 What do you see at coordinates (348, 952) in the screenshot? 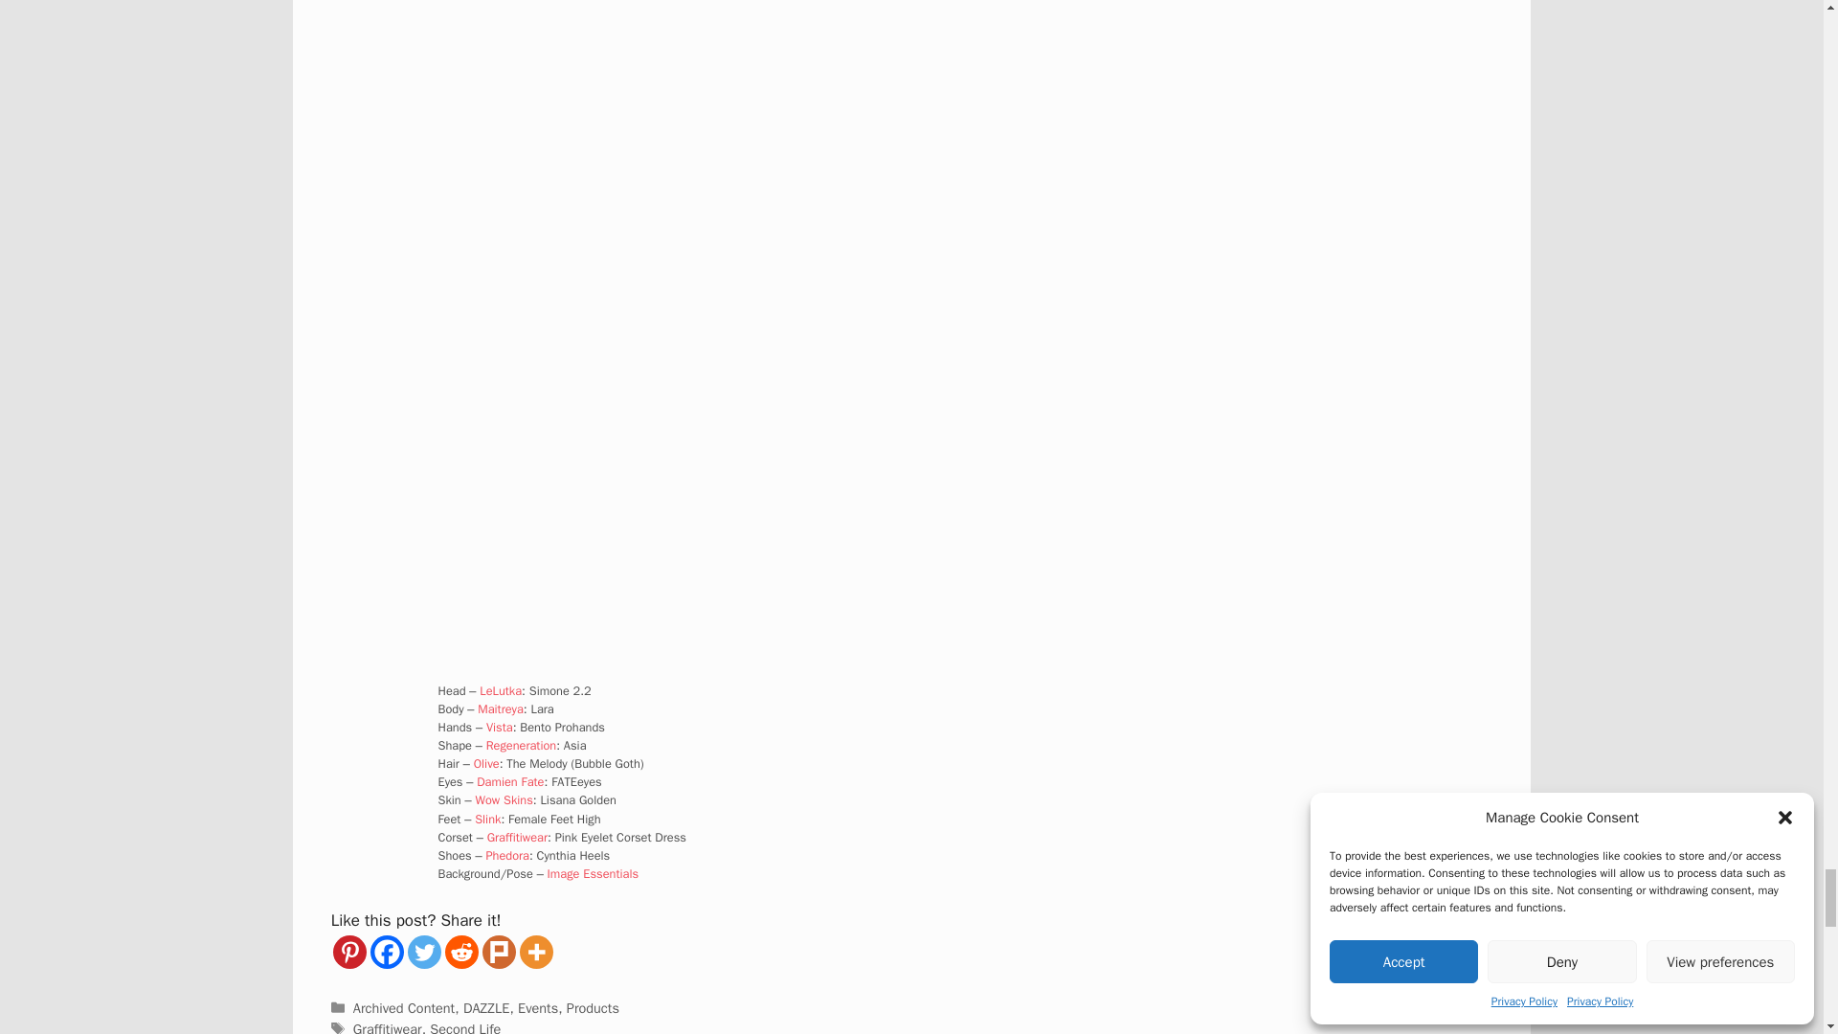
I see `Pinterest` at bounding box center [348, 952].